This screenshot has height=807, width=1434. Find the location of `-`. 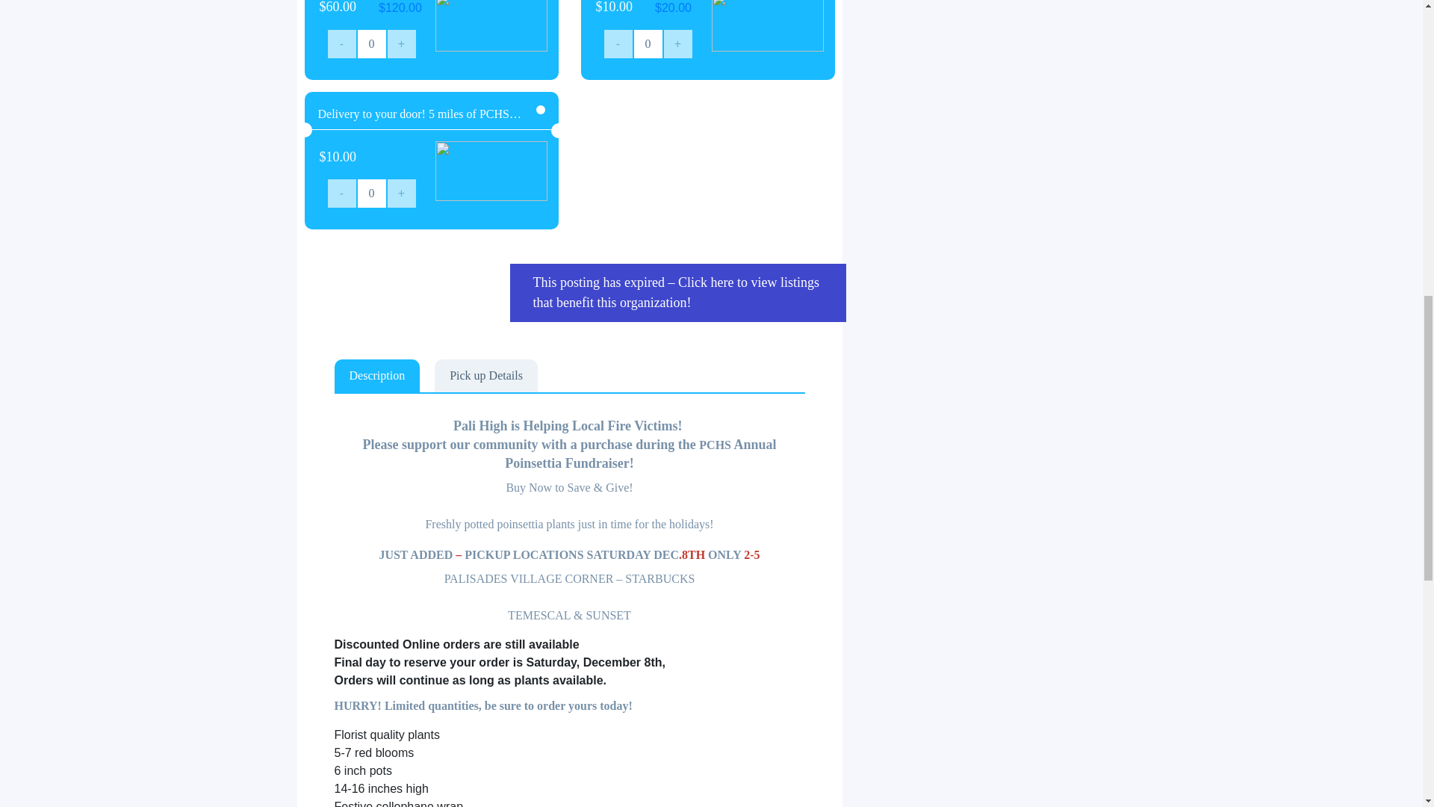

- is located at coordinates (618, 43).